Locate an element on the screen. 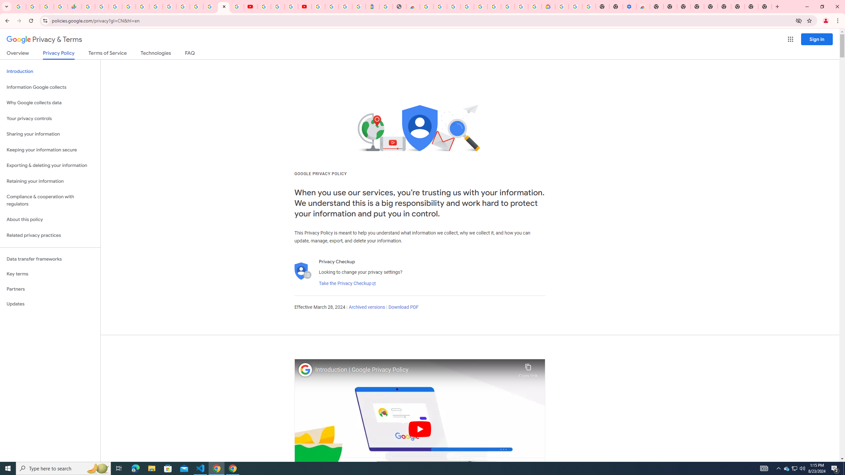 The image size is (845, 475). Privacy Checkup is located at coordinates (237, 7).